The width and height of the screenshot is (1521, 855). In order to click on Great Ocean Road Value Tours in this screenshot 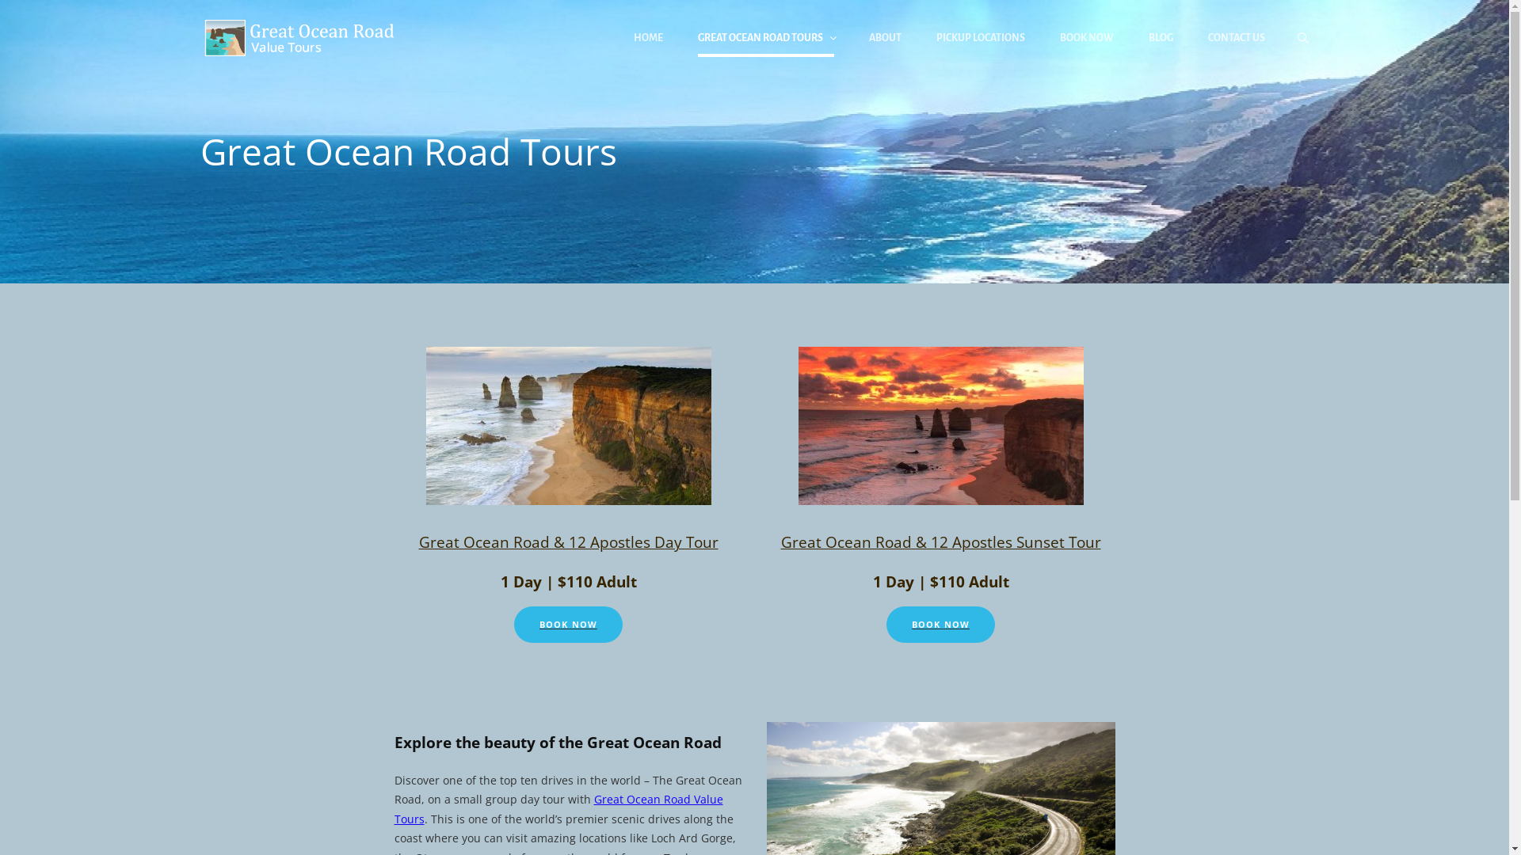, I will do `click(559, 809)`.